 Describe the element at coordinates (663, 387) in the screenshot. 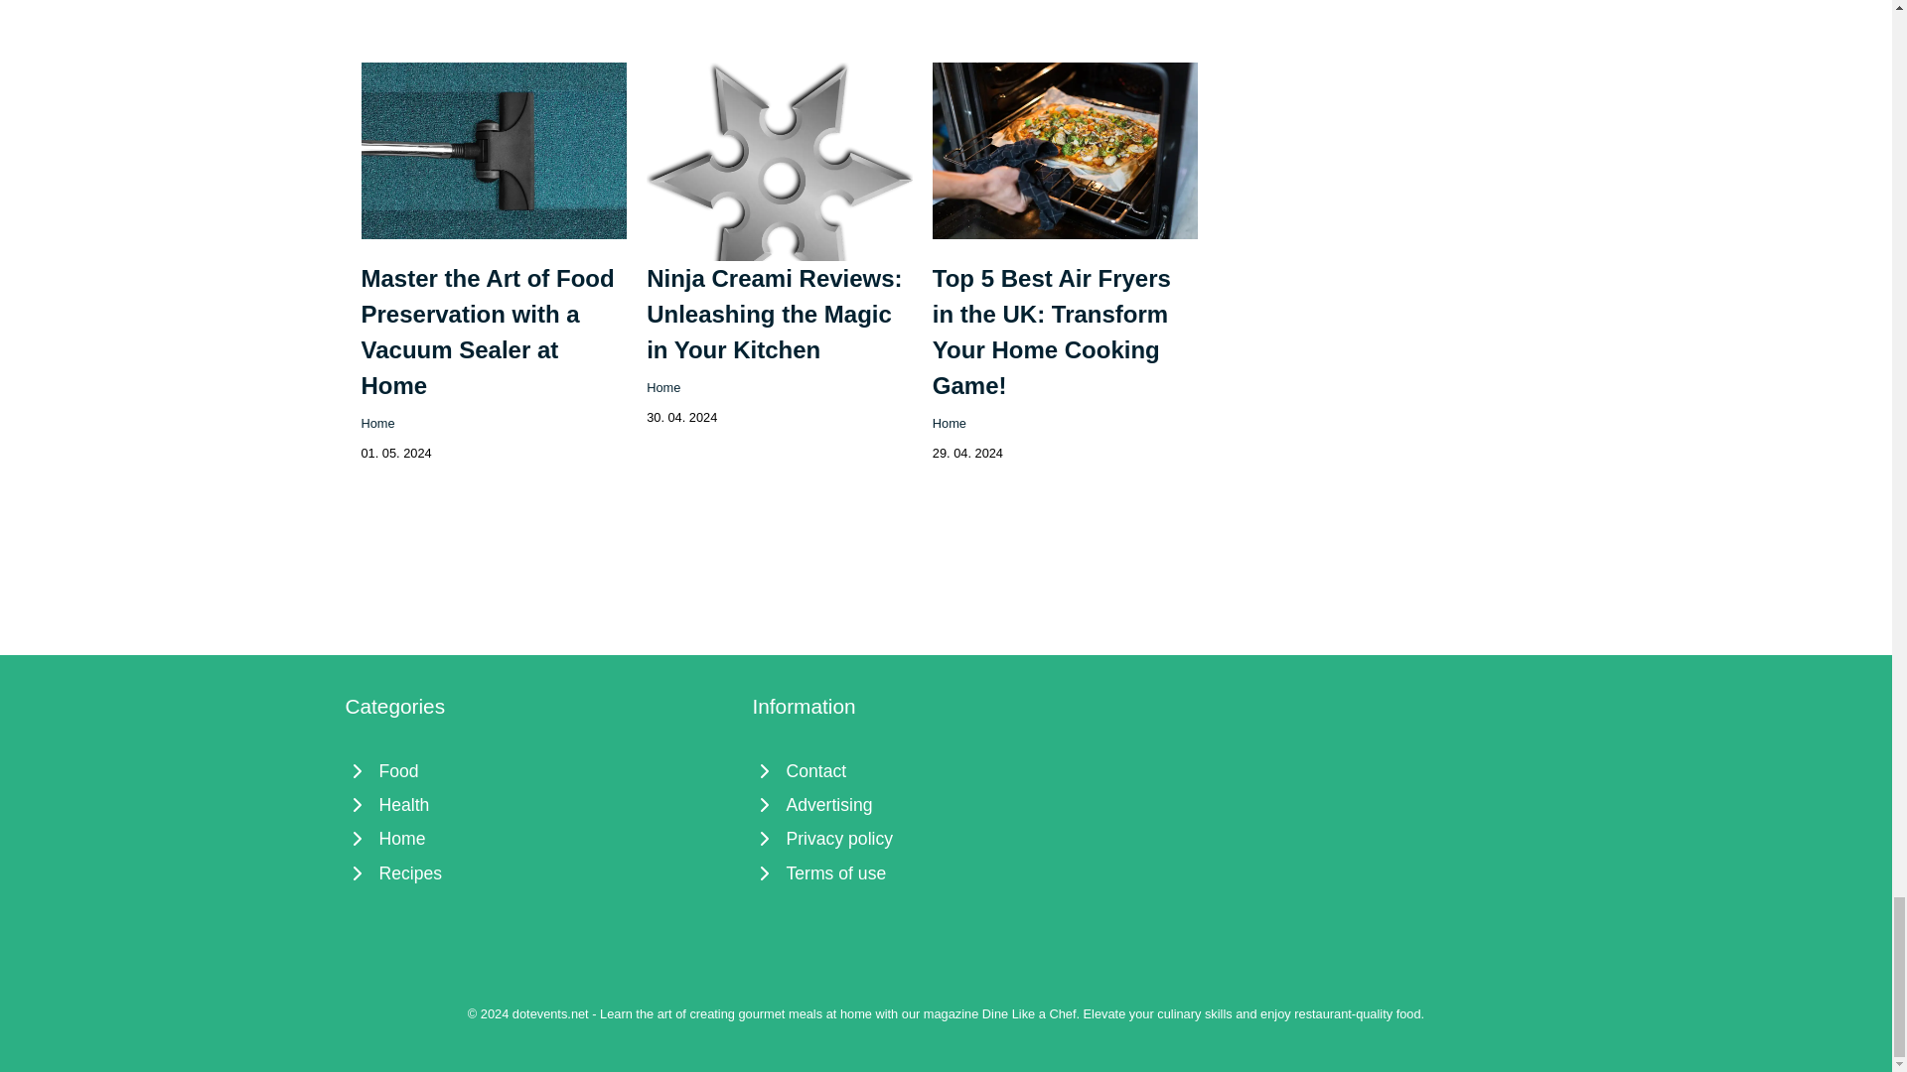

I see `Home` at that location.